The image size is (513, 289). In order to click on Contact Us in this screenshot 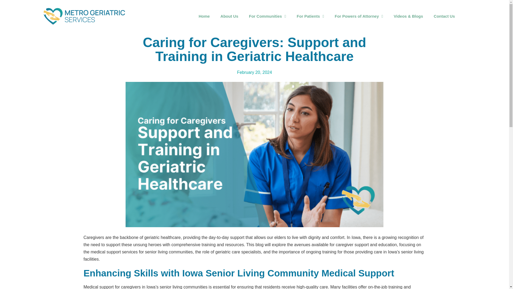, I will do `click(444, 16)`.